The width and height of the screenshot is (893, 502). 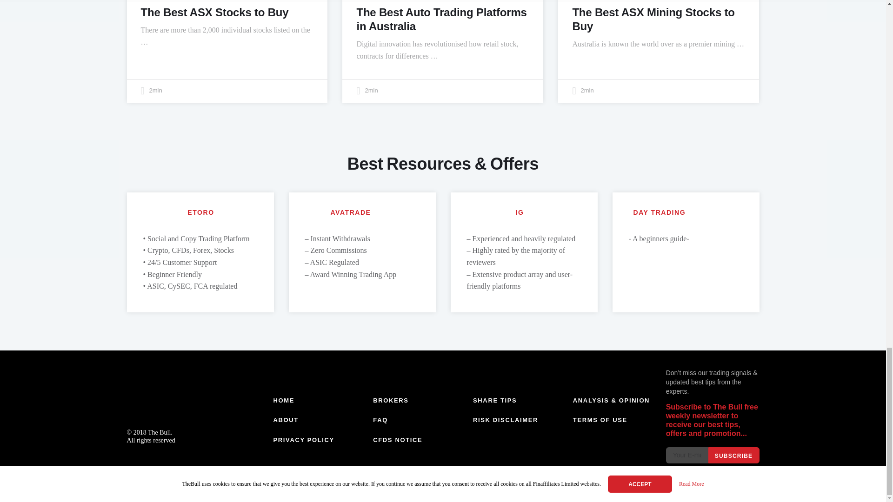 What do you see at coordinates (733, 455) in the screenshot?
I see `Subscribe` at bounding box center [733, 455].